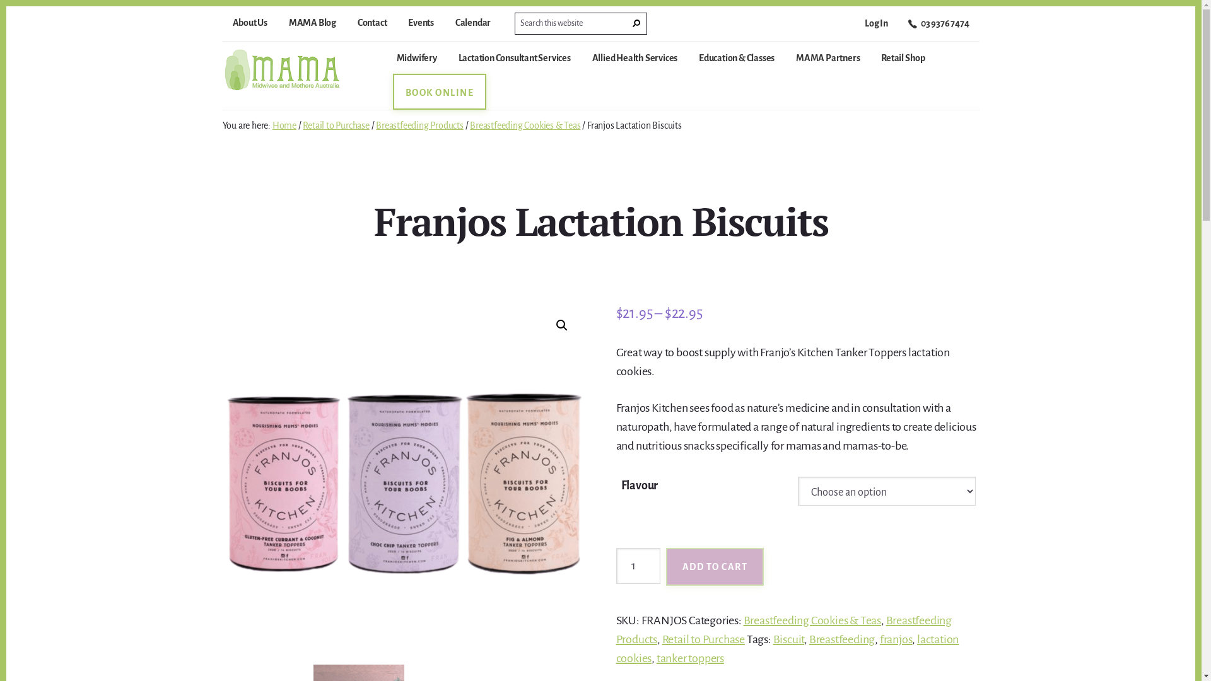  I want to click on Biscuit, so click(789, 639).